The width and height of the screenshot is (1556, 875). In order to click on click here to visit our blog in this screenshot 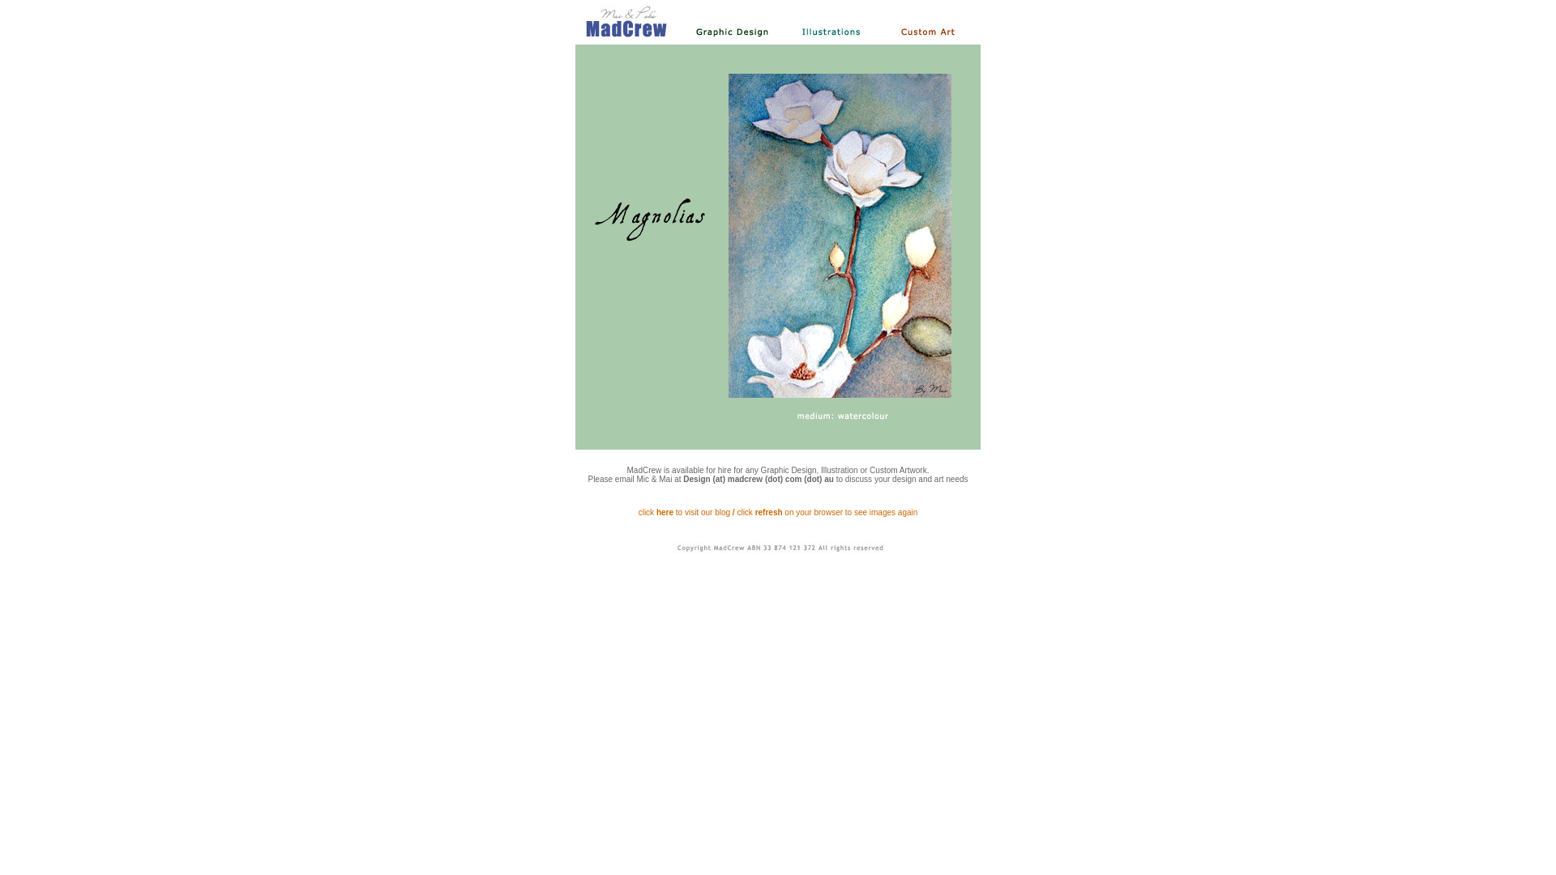, I will do `click(684, 512)`.